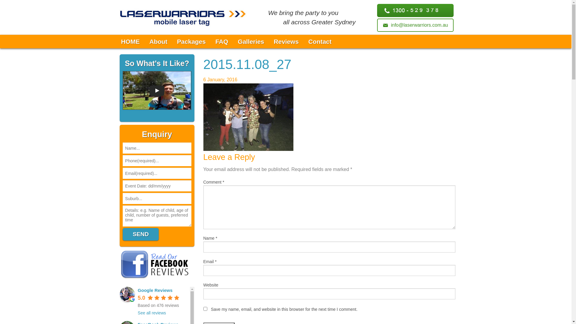 This screenshot has height=324, width=576. What do you see at coordinates (191, 41) in the screenshot?
I see `Packages` at bounding box center [191, 41].